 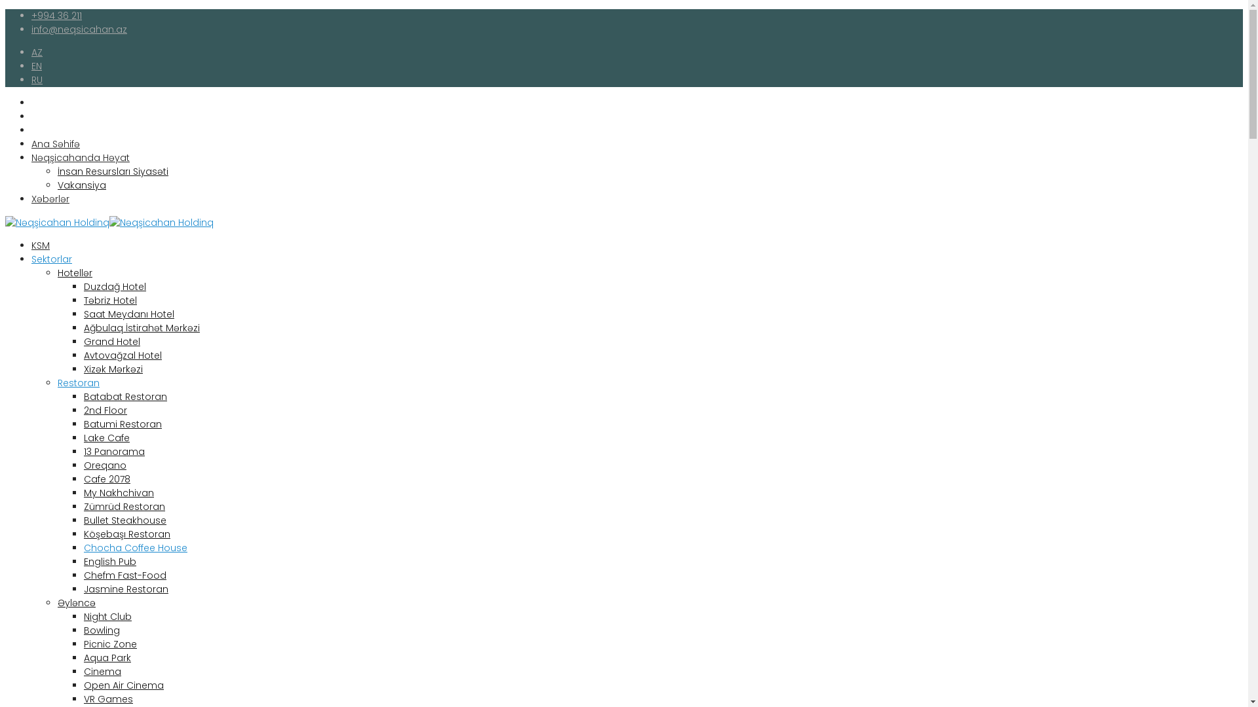 What do you see at coordinates (124, 685) in the screenshot?
I see `Open Air Cinema` at bounding box center [124, 685].